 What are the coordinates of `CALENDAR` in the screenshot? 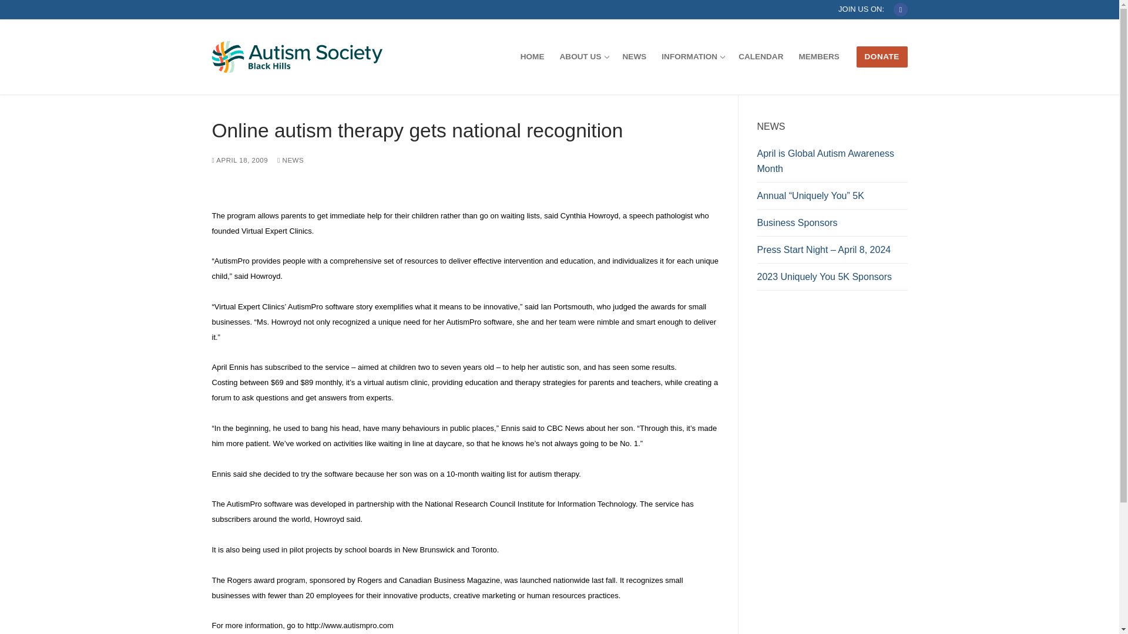 It's located at (290, 160).